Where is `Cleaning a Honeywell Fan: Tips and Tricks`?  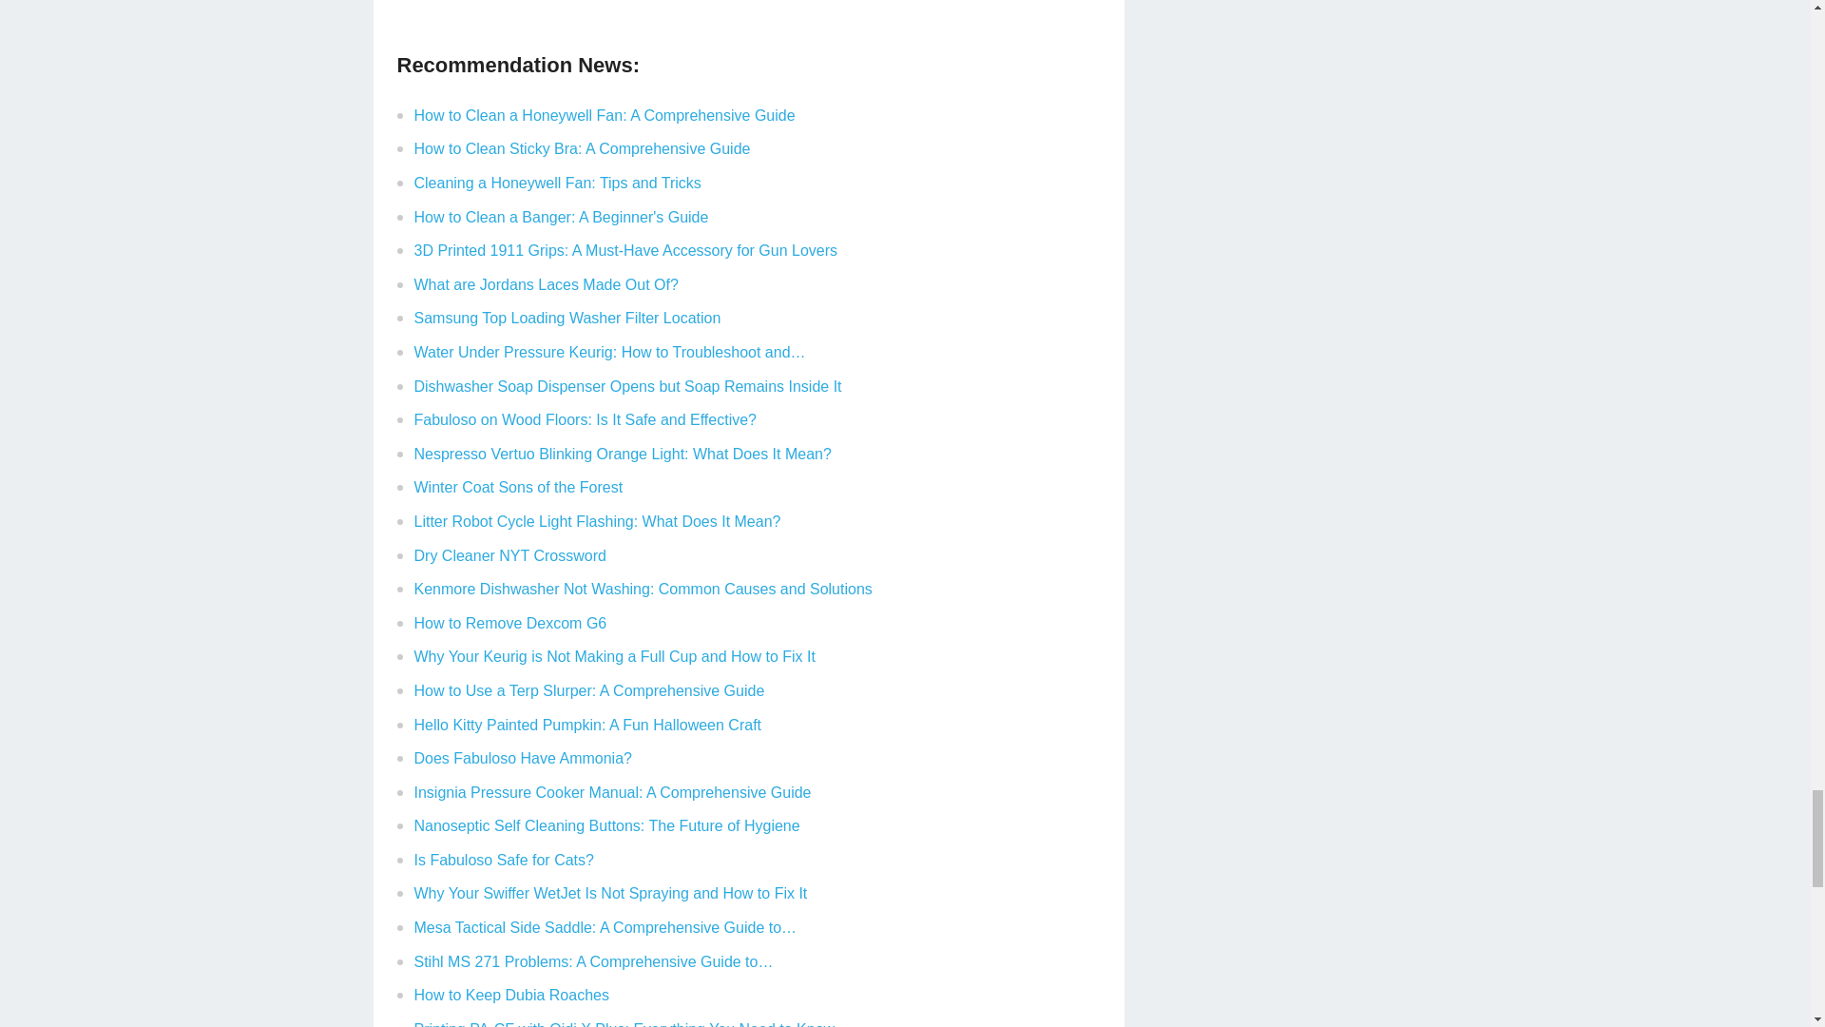
Cleaning a Honeywell Fan: Tips and Tricks is located at coordinates (557, 183).